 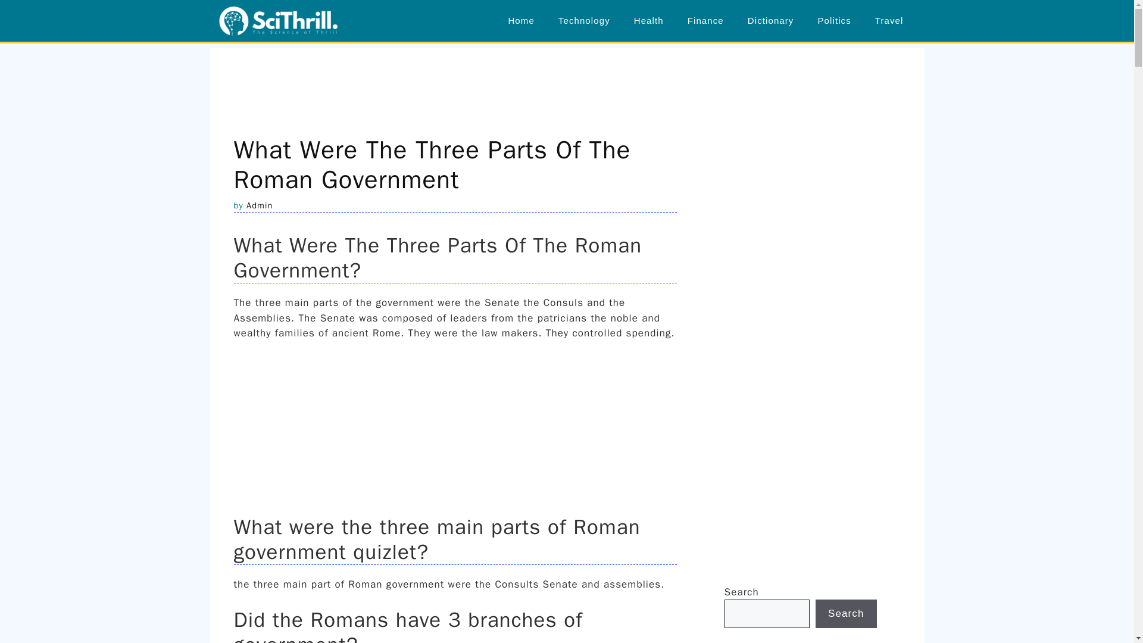 I want to click on Finance, so click(x=705, y=20).